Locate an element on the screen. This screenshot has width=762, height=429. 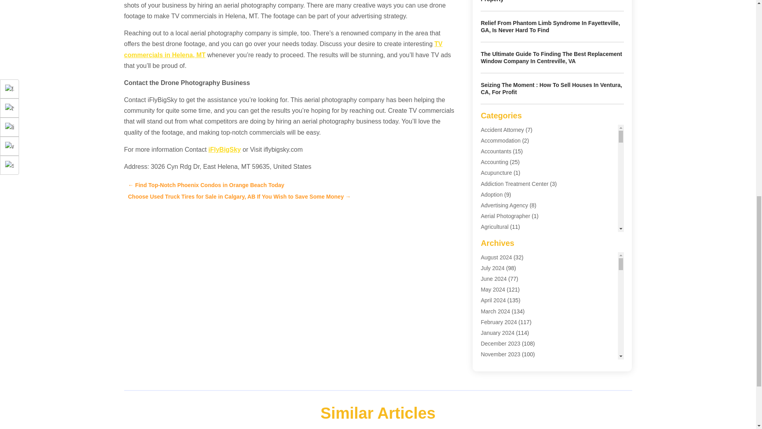
Acupuncture is located at coordinates (496, 172).